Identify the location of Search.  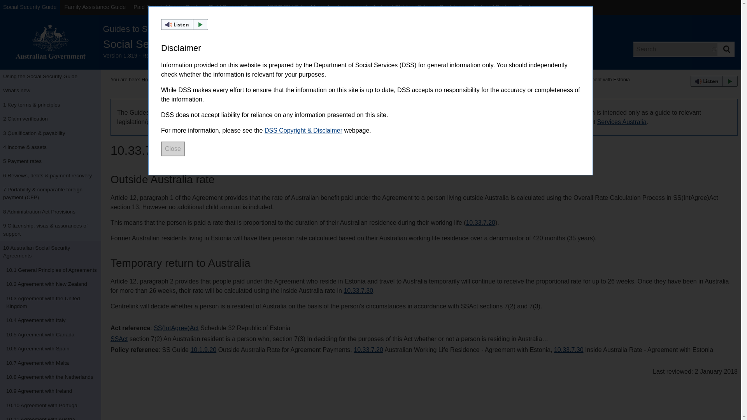
(726, 49).